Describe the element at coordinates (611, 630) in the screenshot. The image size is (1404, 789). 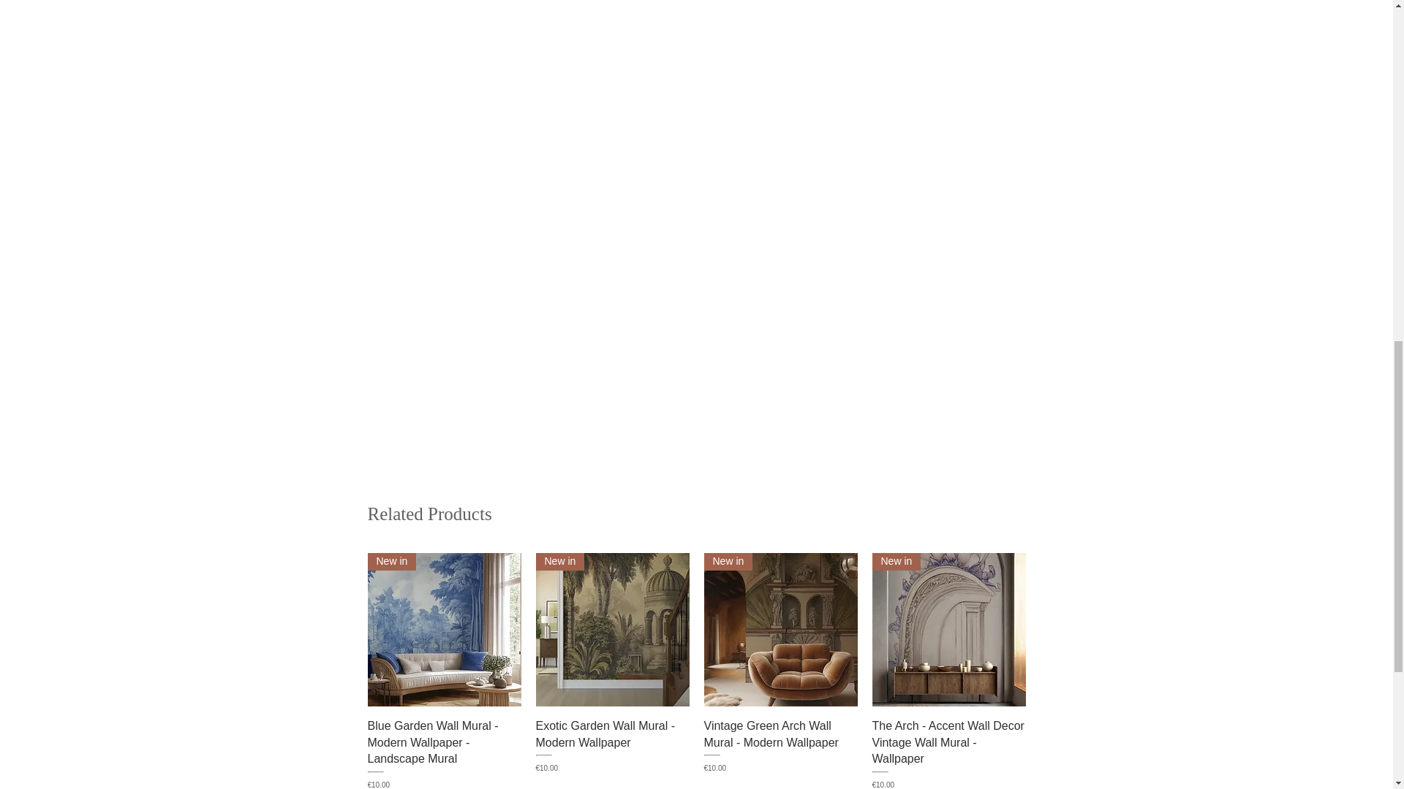
I see `New in` at that location.